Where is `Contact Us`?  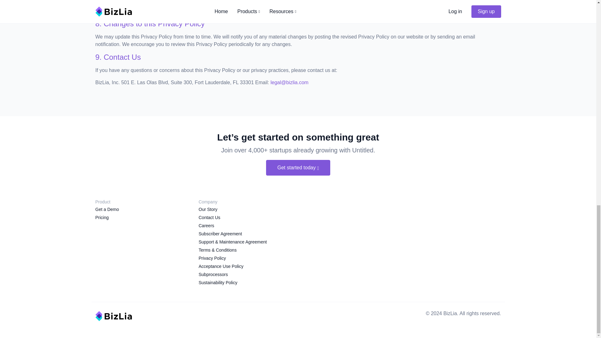
Contact Us is located at coordinates (209, 217).